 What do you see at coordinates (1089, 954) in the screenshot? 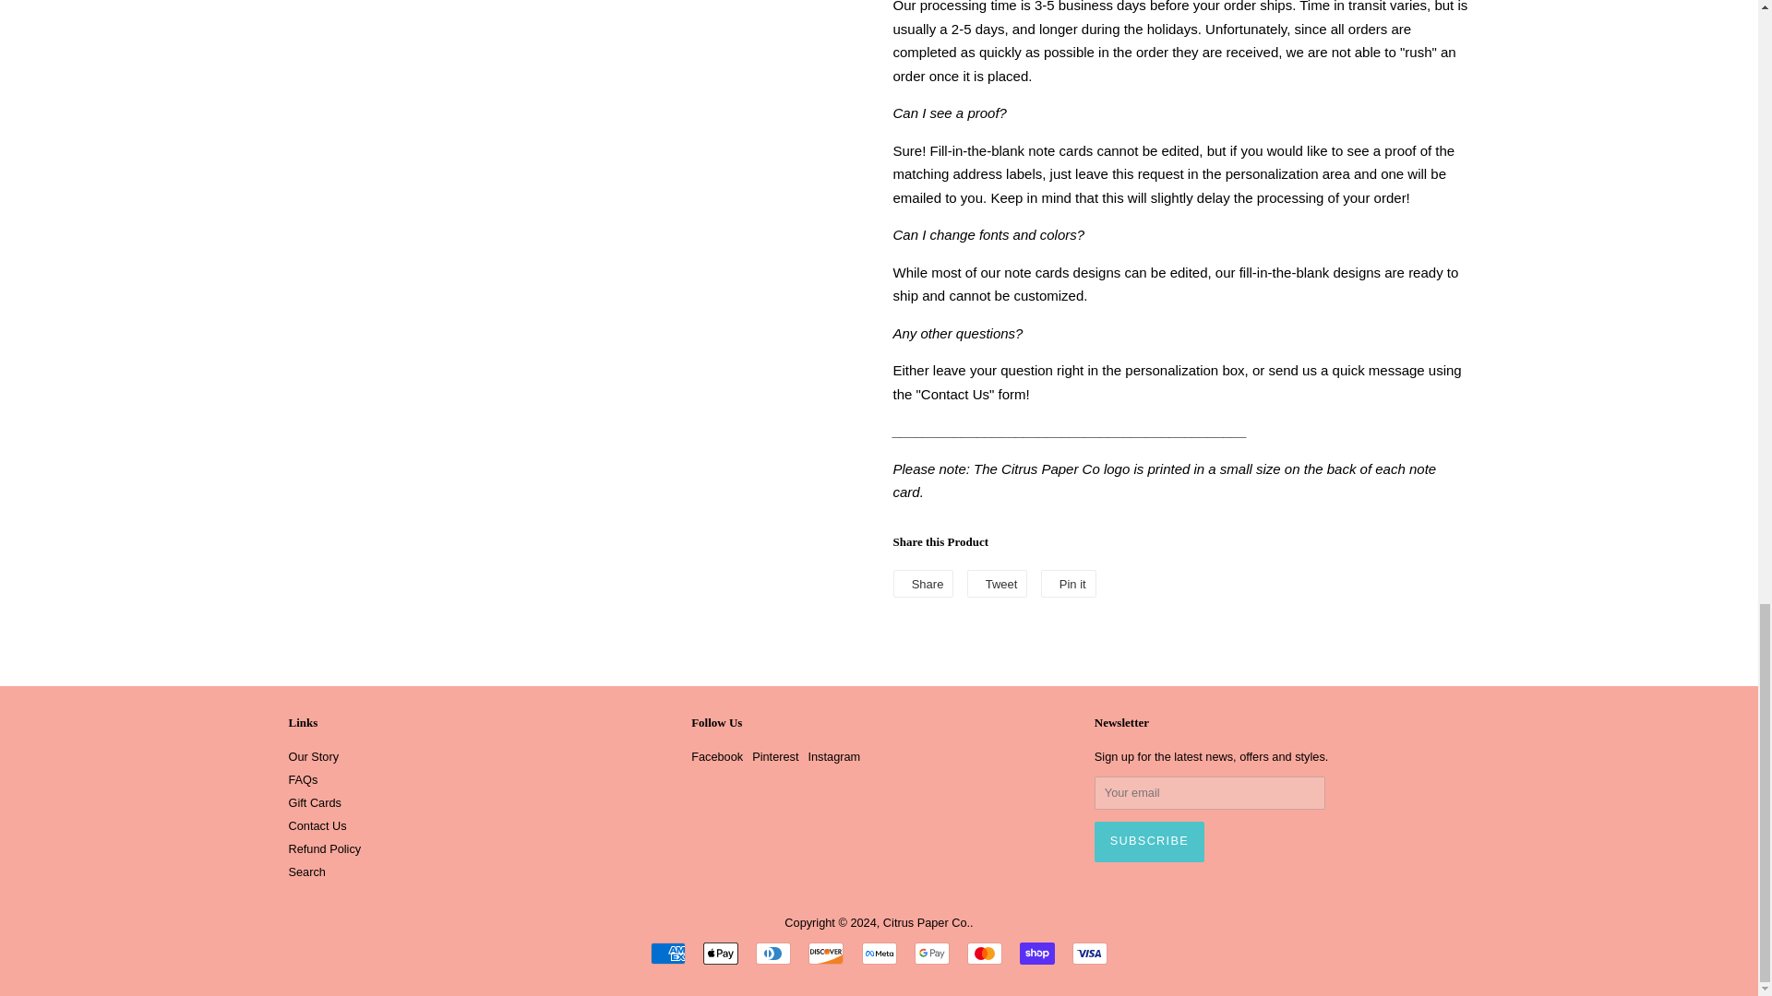
I see `Visa` at bounding box center [1089, 954].